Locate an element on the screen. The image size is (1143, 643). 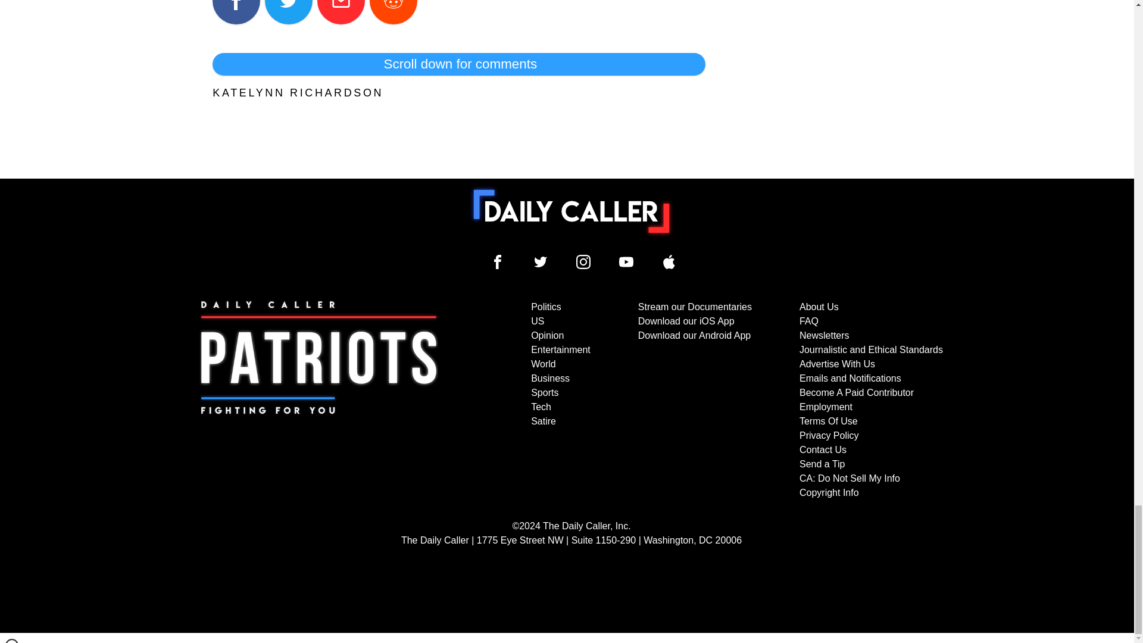
To home page is located at coordinates (571, 211).